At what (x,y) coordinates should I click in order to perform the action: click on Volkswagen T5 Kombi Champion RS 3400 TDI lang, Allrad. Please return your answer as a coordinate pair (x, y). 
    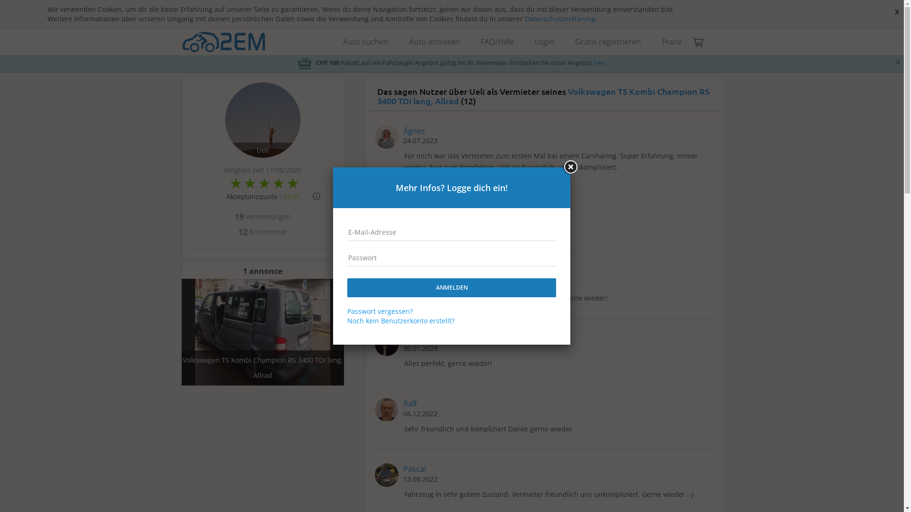
    Looking at the image, I should click on (544, 96).